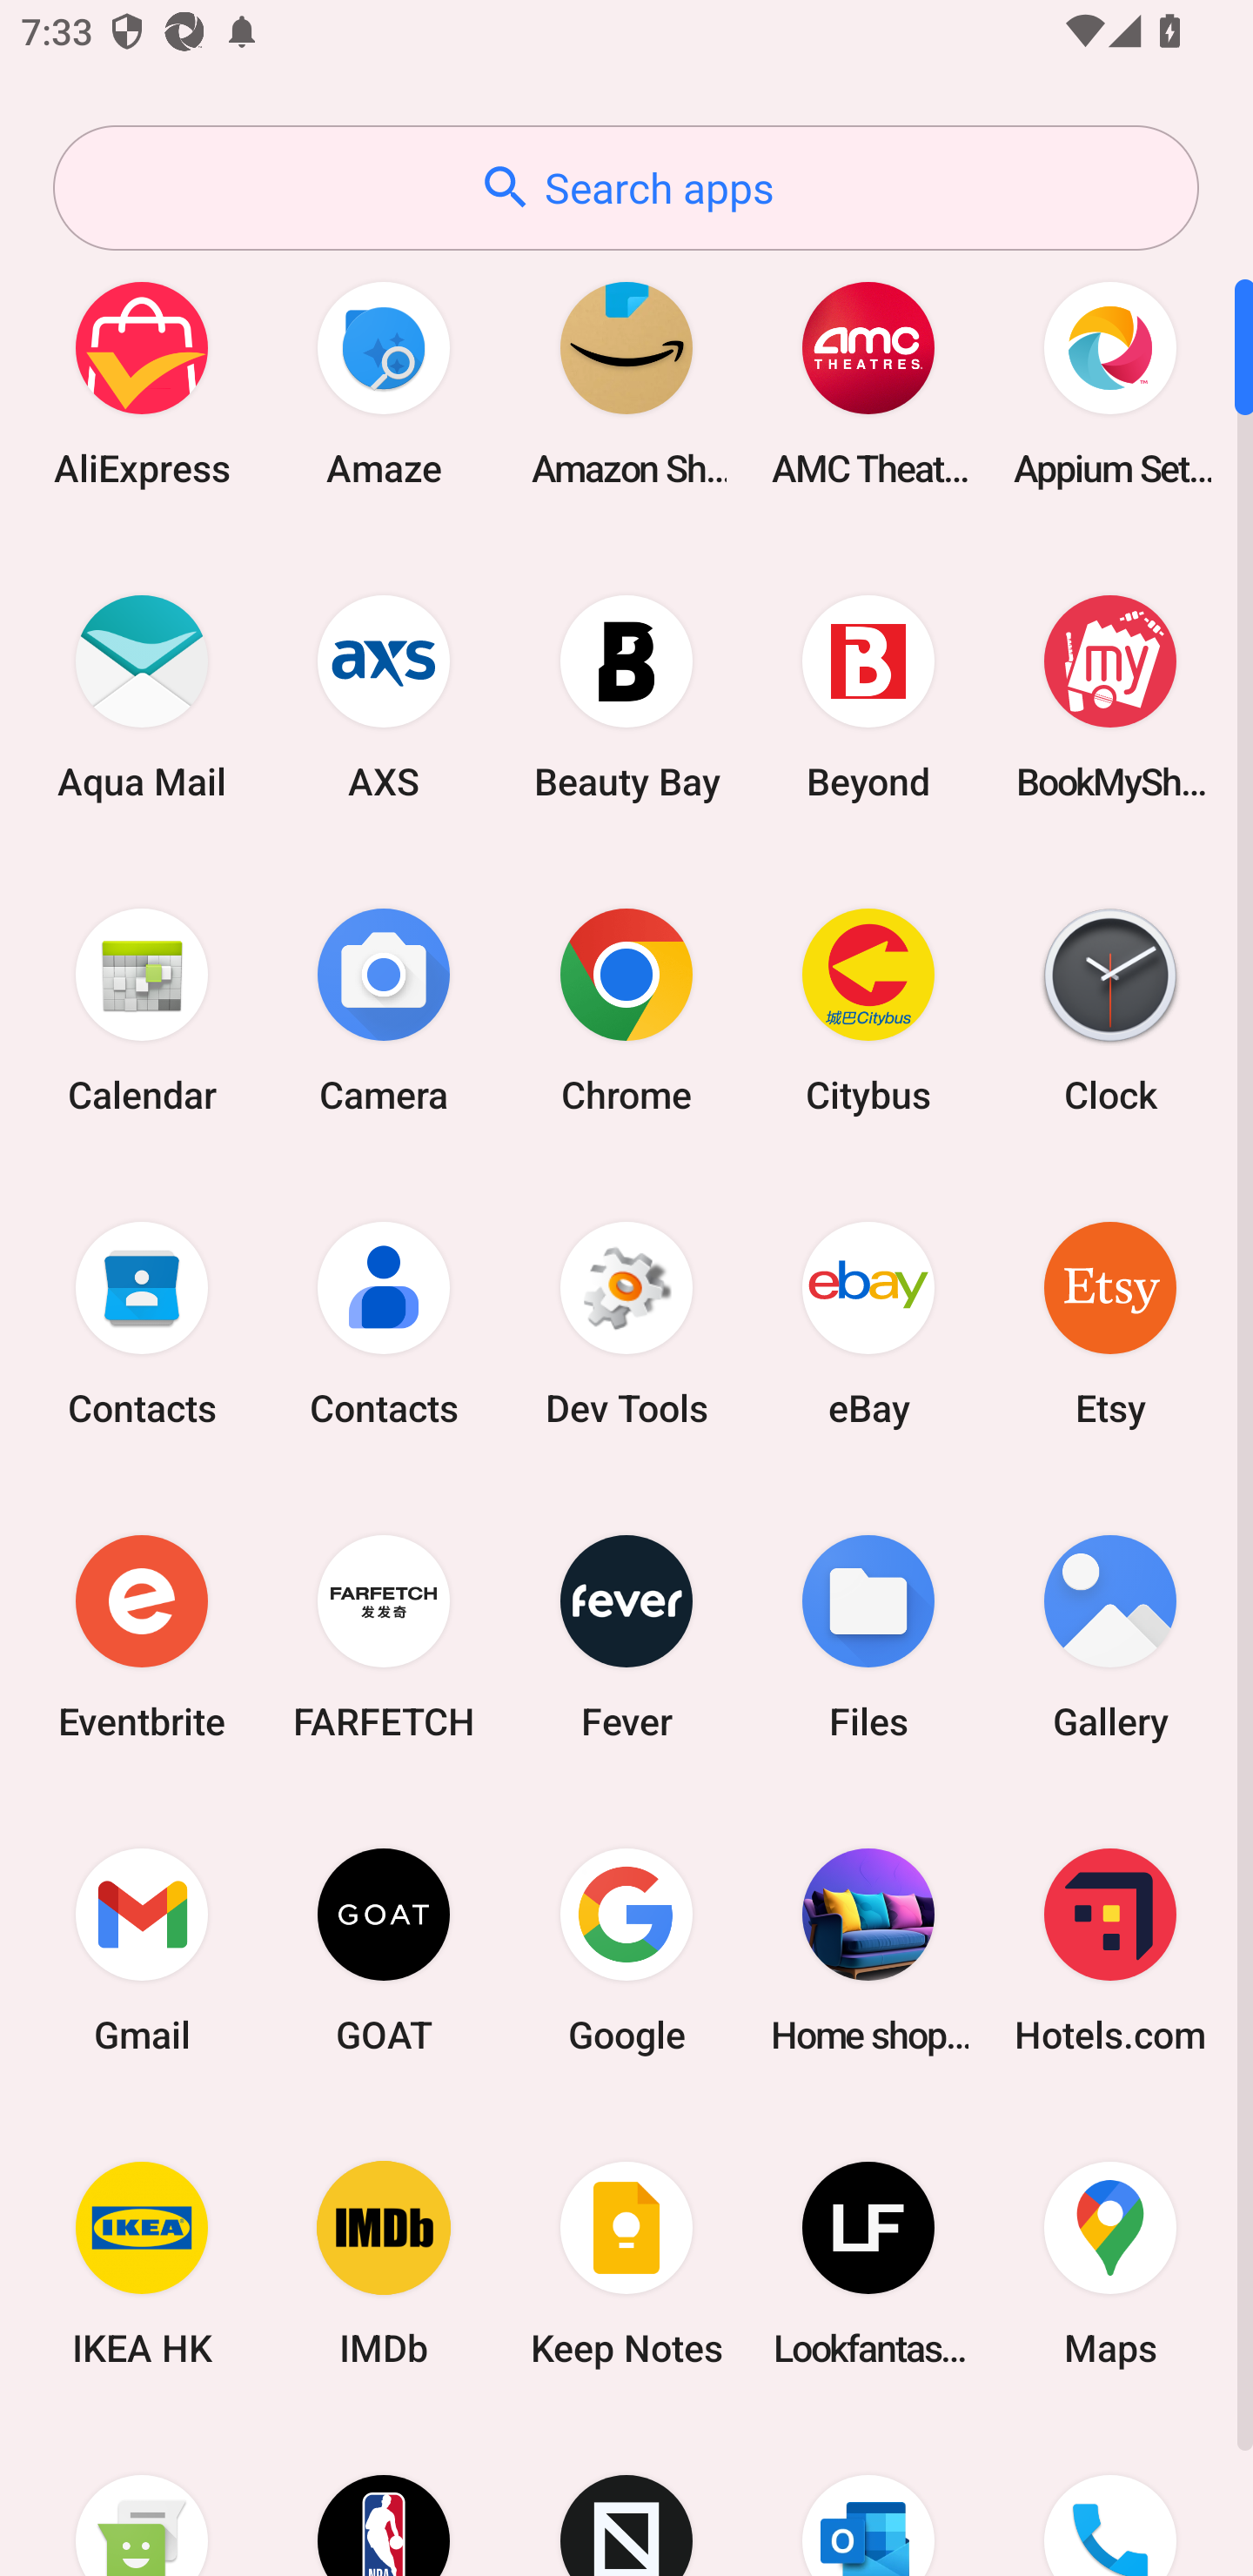  What do you see at coordinates (384, 1010) in the screenshot?
I see `Camera` at bounding box center [384, 1010].